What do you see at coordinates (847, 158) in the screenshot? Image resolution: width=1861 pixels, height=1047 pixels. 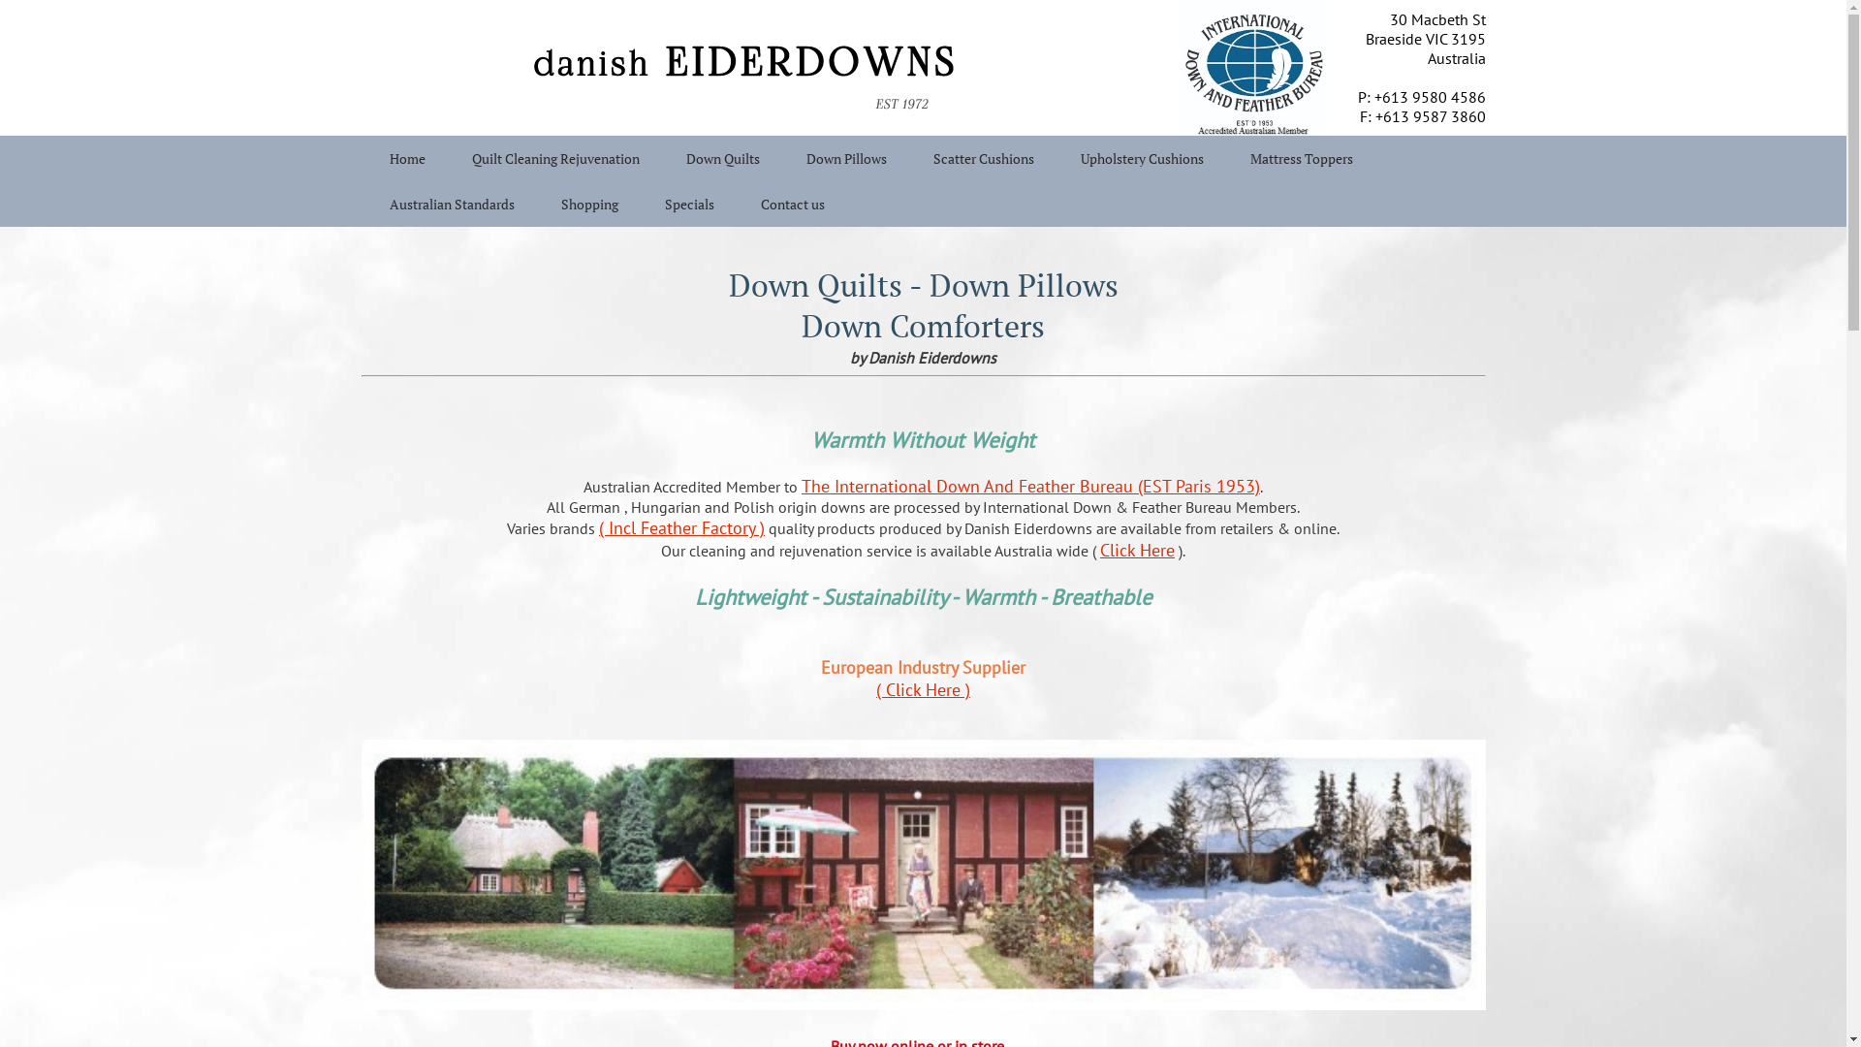 I see `Down Pillows` at bounding box center [847, 158].